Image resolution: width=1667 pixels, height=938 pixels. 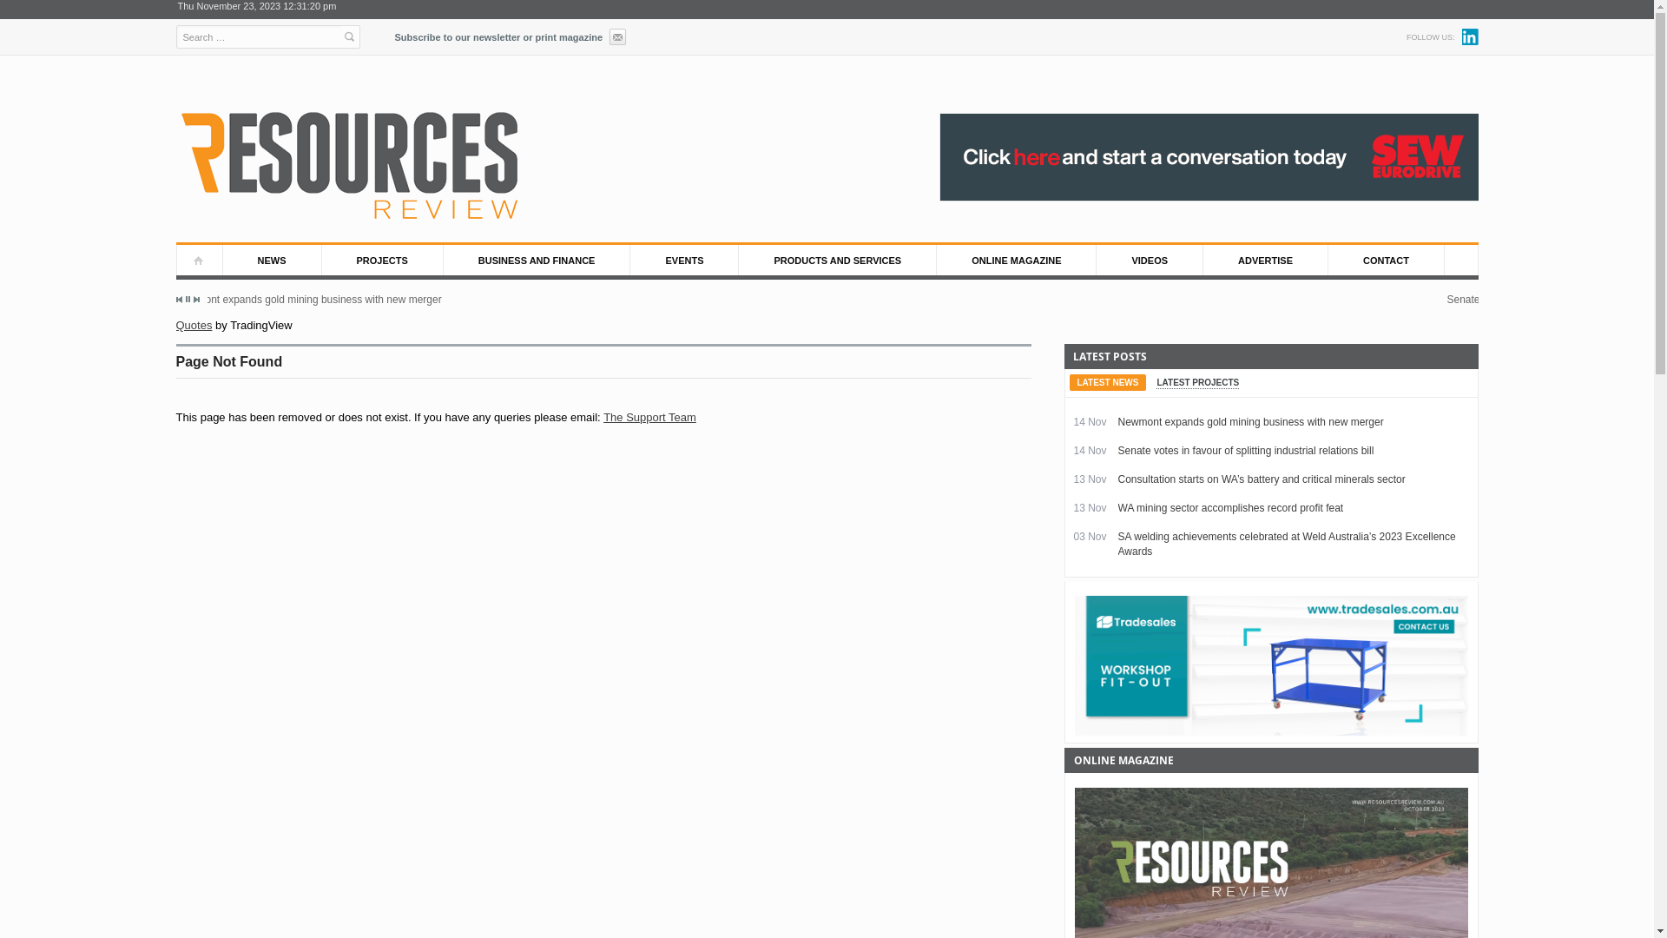 What do you see at coordinates (511, 35) in the screenshot?
I see `Subscribe to our newsletter or print magazine` at bounding box center [511, 35].